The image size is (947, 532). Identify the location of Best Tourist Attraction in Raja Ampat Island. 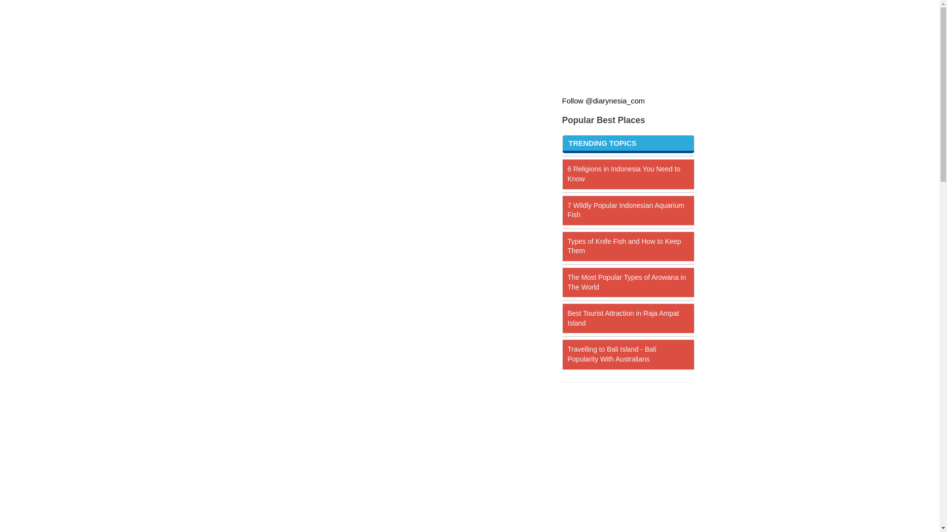
(623, 318).